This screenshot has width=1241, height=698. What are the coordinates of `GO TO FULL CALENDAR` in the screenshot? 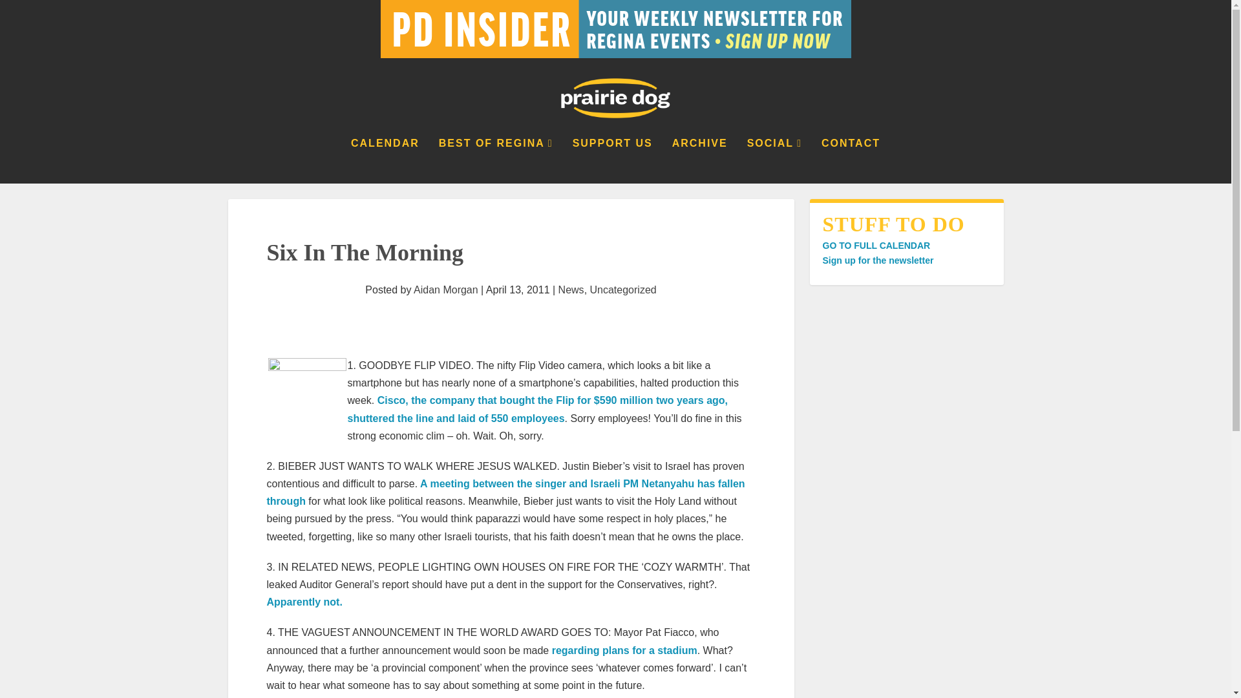 It's located at (875, 245).